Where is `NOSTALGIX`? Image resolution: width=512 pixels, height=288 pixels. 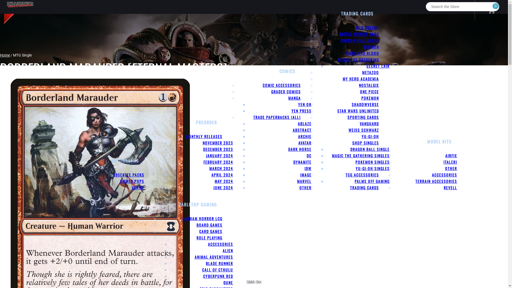 NOSTALGIX is located at coordinates (369, 85).